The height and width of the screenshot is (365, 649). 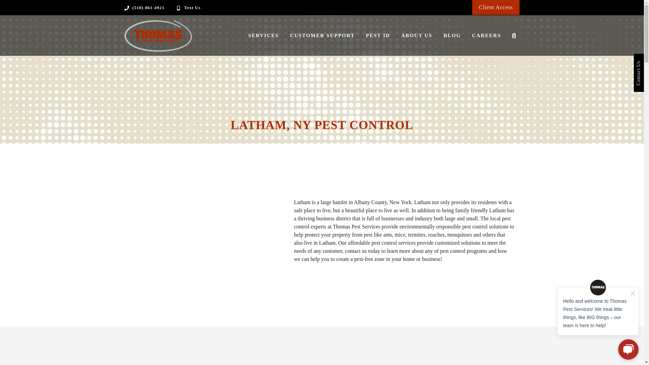 I want to click on Client Access, so click(x=496, y=7).